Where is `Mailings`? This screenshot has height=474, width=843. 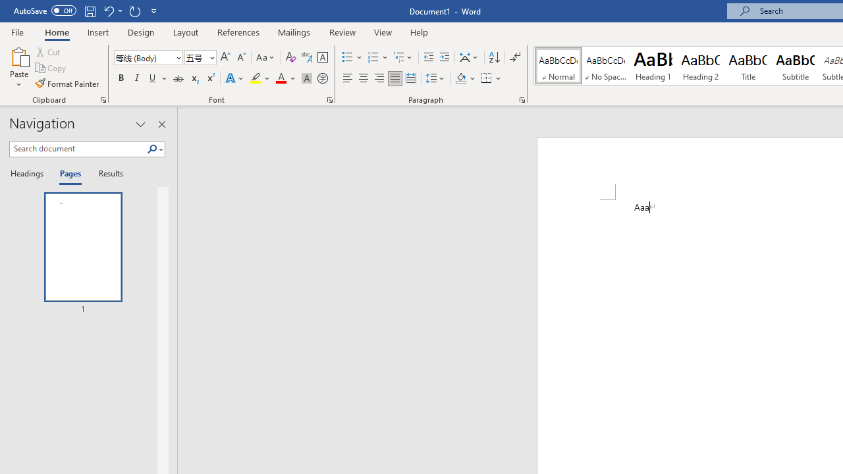 Mailings is located at coordinates (294, 32).